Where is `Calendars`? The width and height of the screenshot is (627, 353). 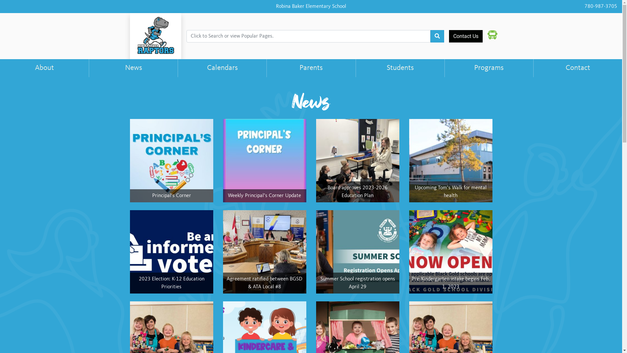
Calendars is located at coordinates (222, 68).